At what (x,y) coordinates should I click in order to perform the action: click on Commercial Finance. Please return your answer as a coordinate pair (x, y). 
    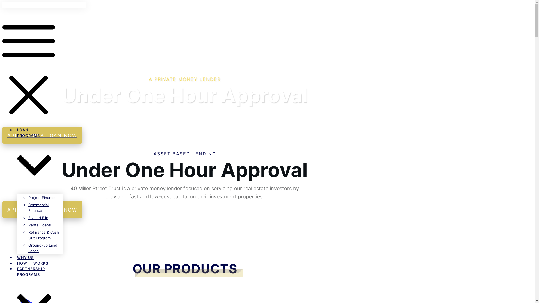
    Looking at the image, I should click on (38, 208).